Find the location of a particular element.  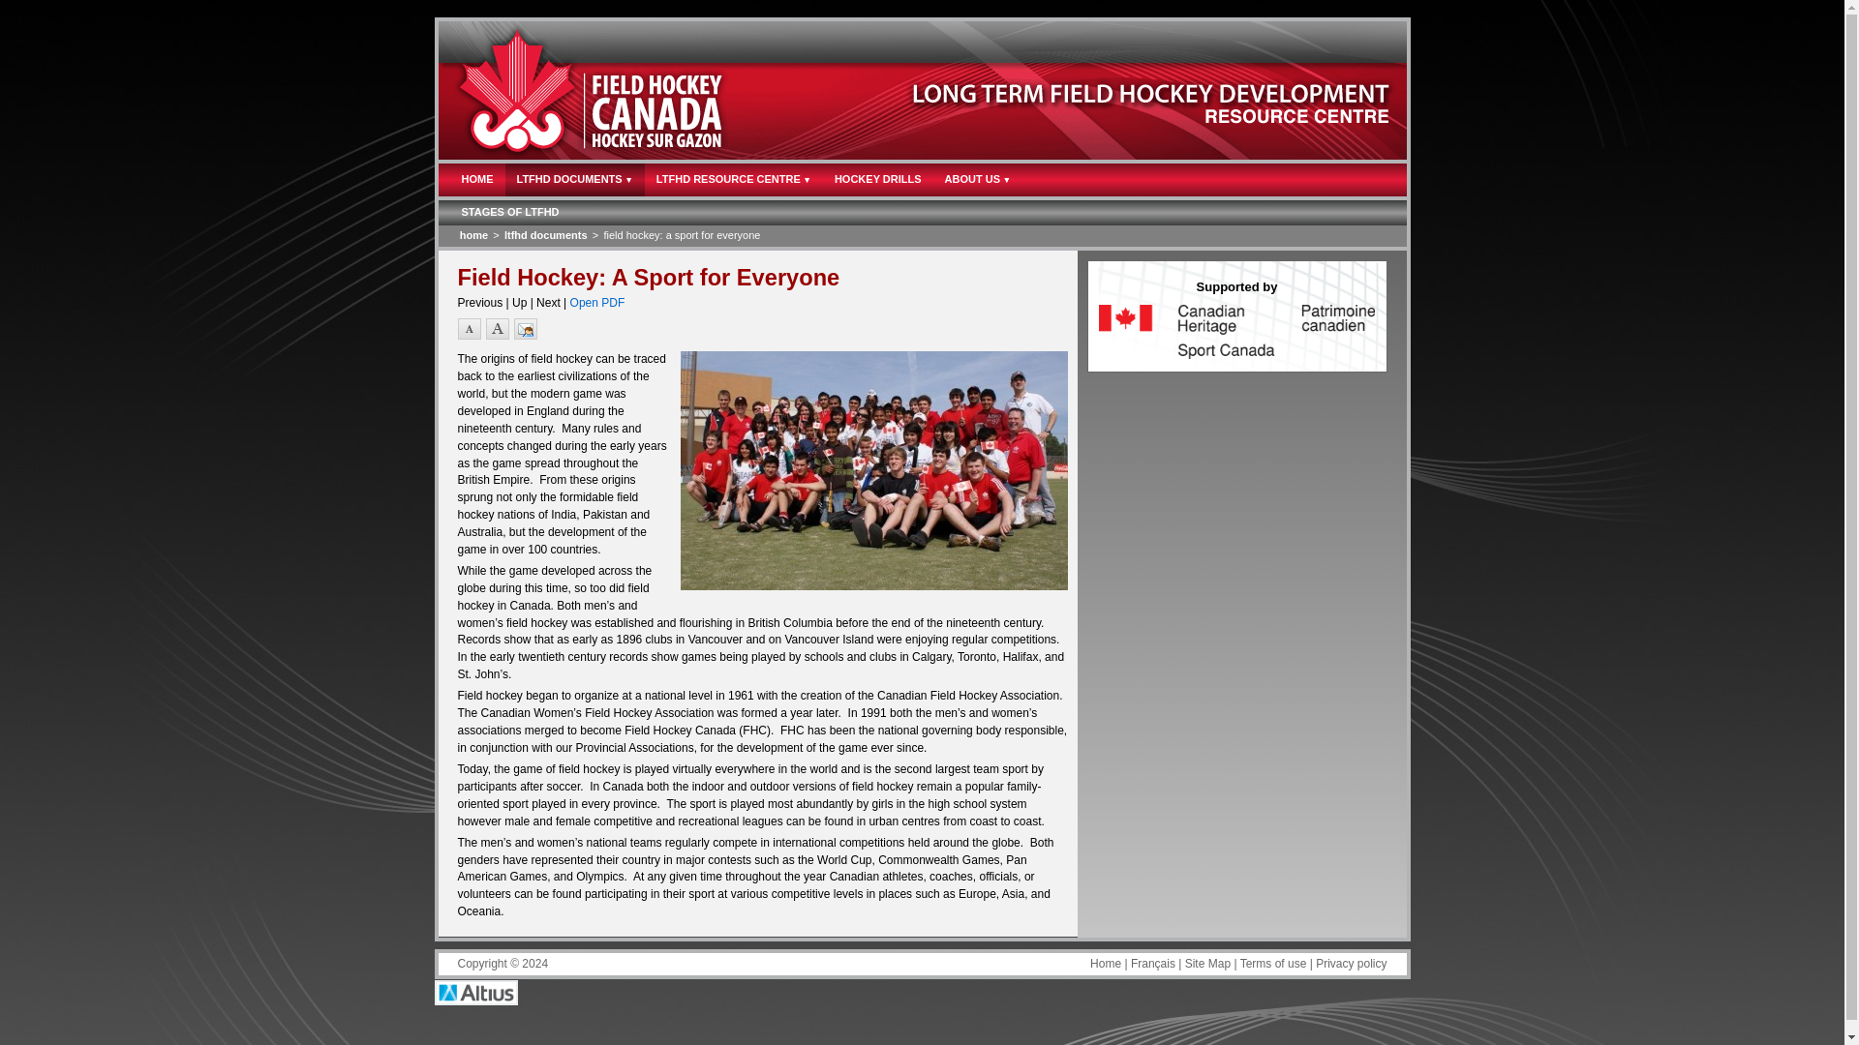

Open PDF is located at coordinates (597, 302).